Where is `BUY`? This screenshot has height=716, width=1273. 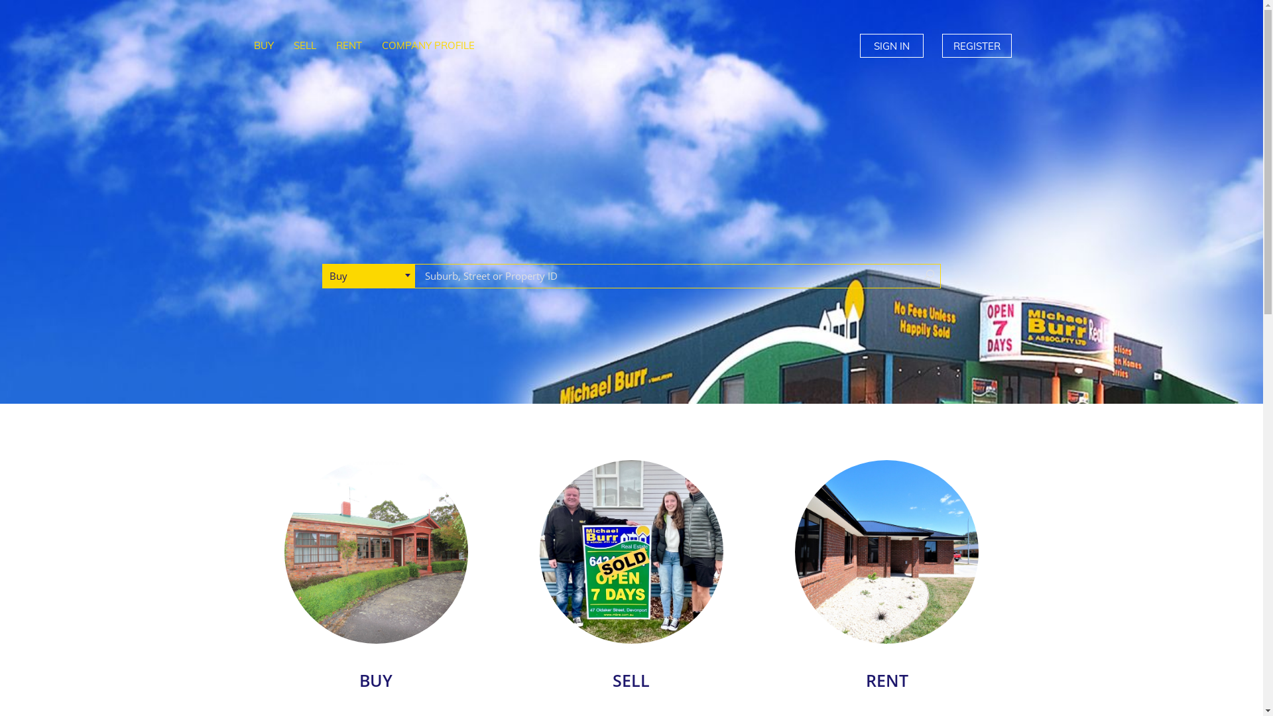
BUY is located at coordinates (377, 552).